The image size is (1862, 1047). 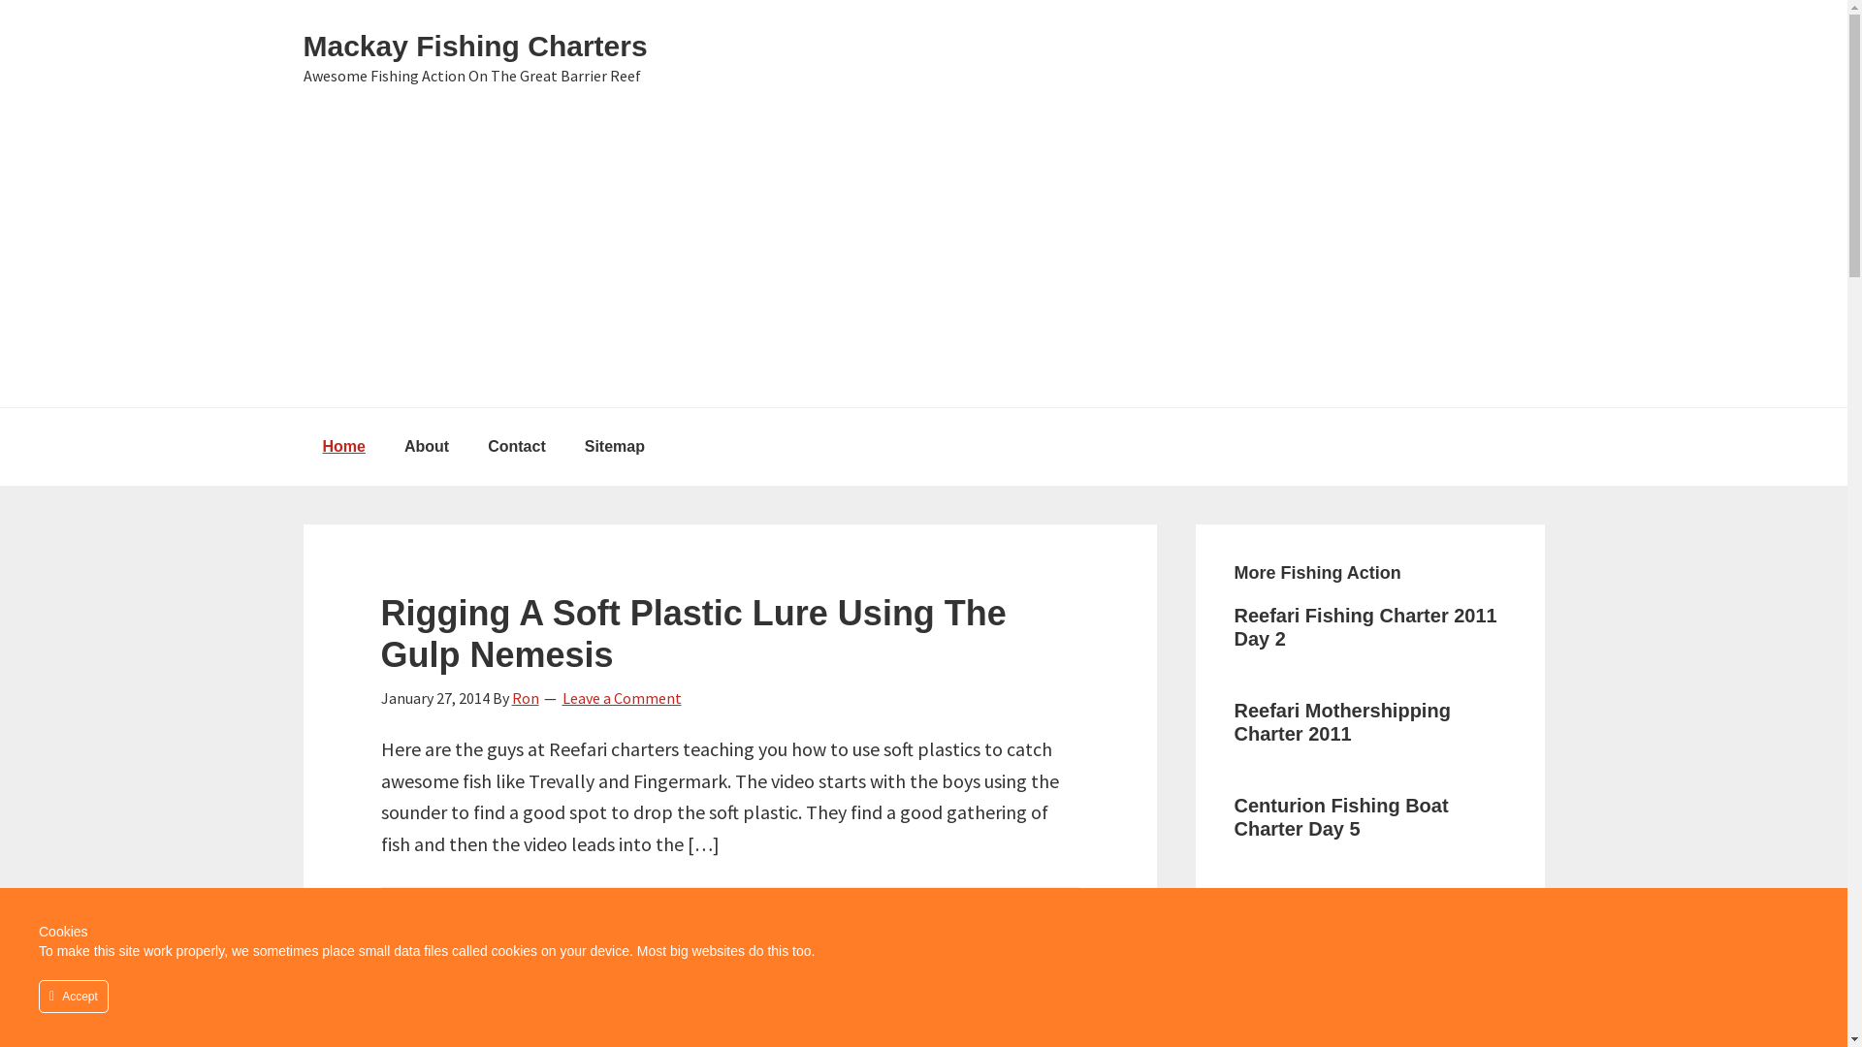 What do you see at coordinates (692, 634) in the screenshot?
I see `Rigging A Soft Plastic Lure Using The Gulp Nemesis` at bounding box center [692, 634].